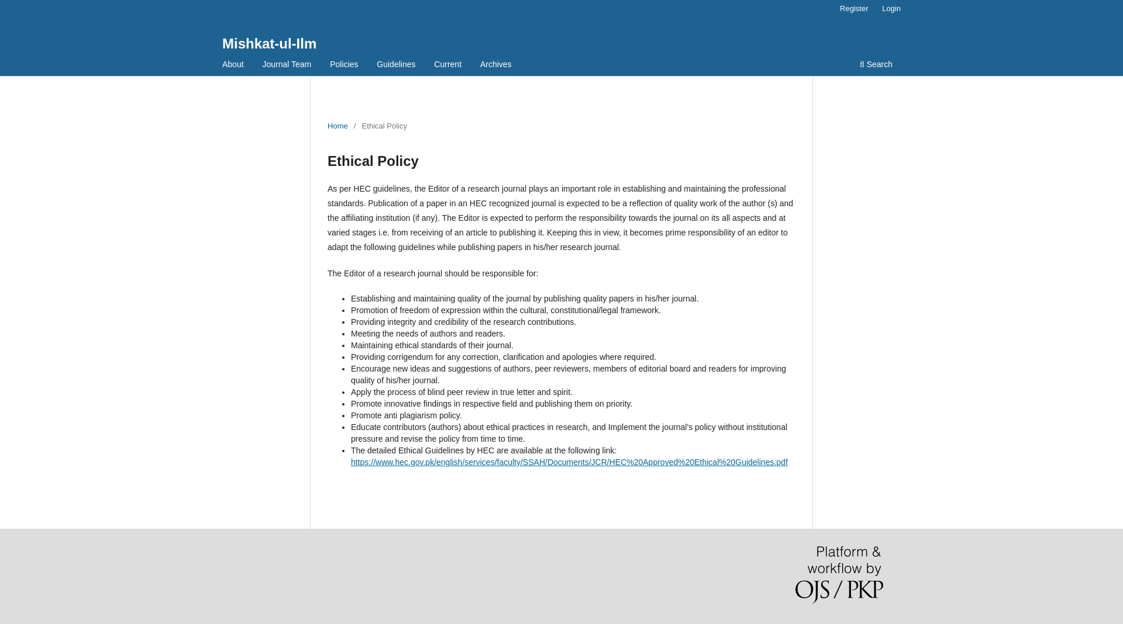 Image resolution: width=1123 pixels, height=631 pixels. Describe the element at coordinates (854, 9) in the screenshot. I see `Register` at that location.